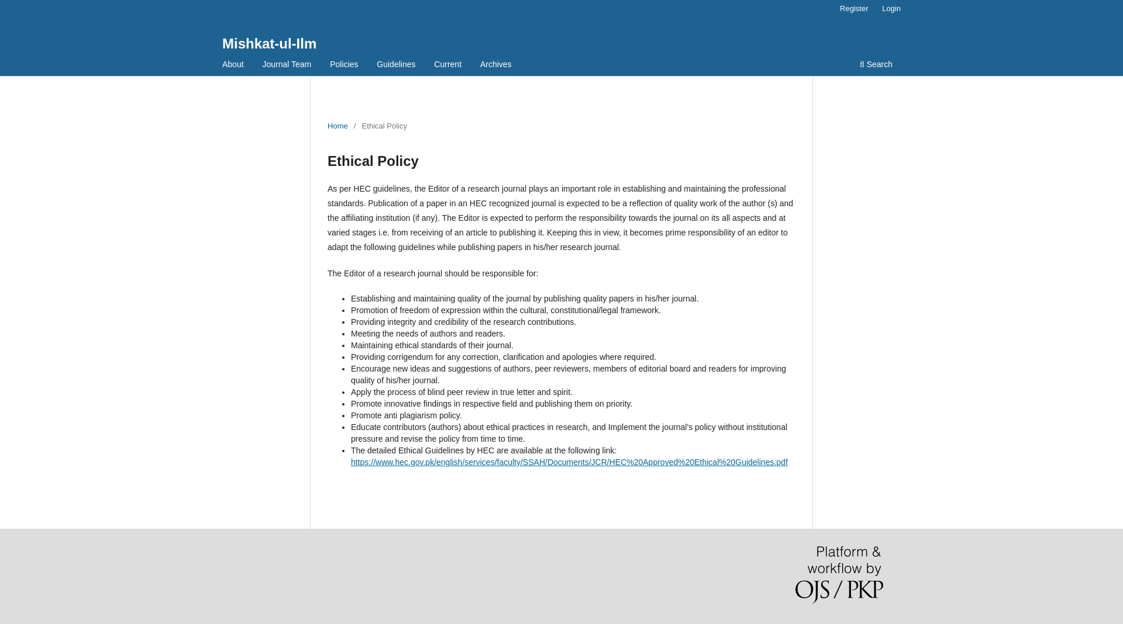 Image resolution: width=1123 pixels, height=631 pixels. Describe the element at coordinates (854, 9) in the screenshot. I see `Register` at that location.